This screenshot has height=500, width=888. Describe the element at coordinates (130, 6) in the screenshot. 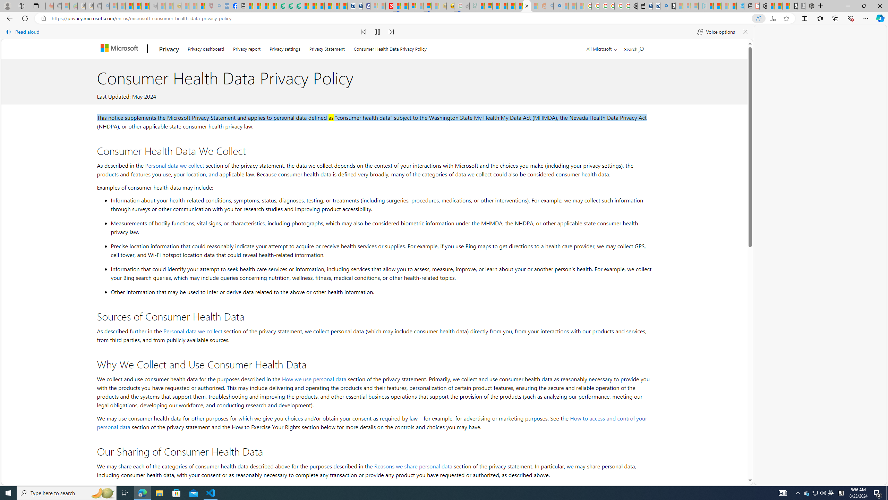

I see `The Weather Channel - MSN` at that location.